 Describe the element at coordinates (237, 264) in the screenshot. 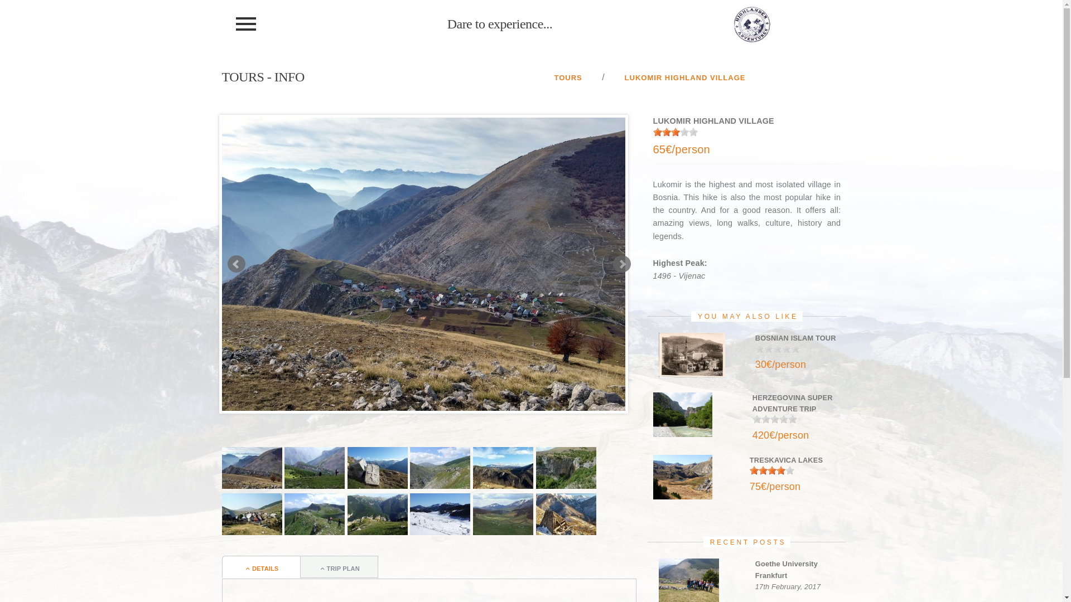

I see `Prev` at that location.